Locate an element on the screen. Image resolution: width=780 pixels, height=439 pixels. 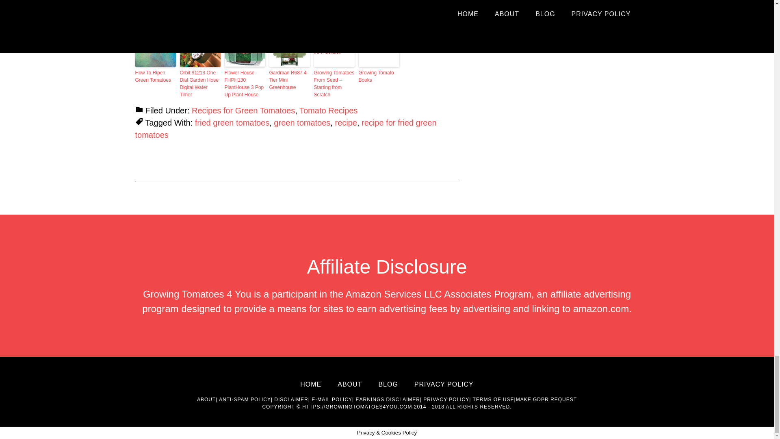
Flower House FHPH130 PlantHouse 3 Pop Up Plant House is located at coordinates (245, 83).